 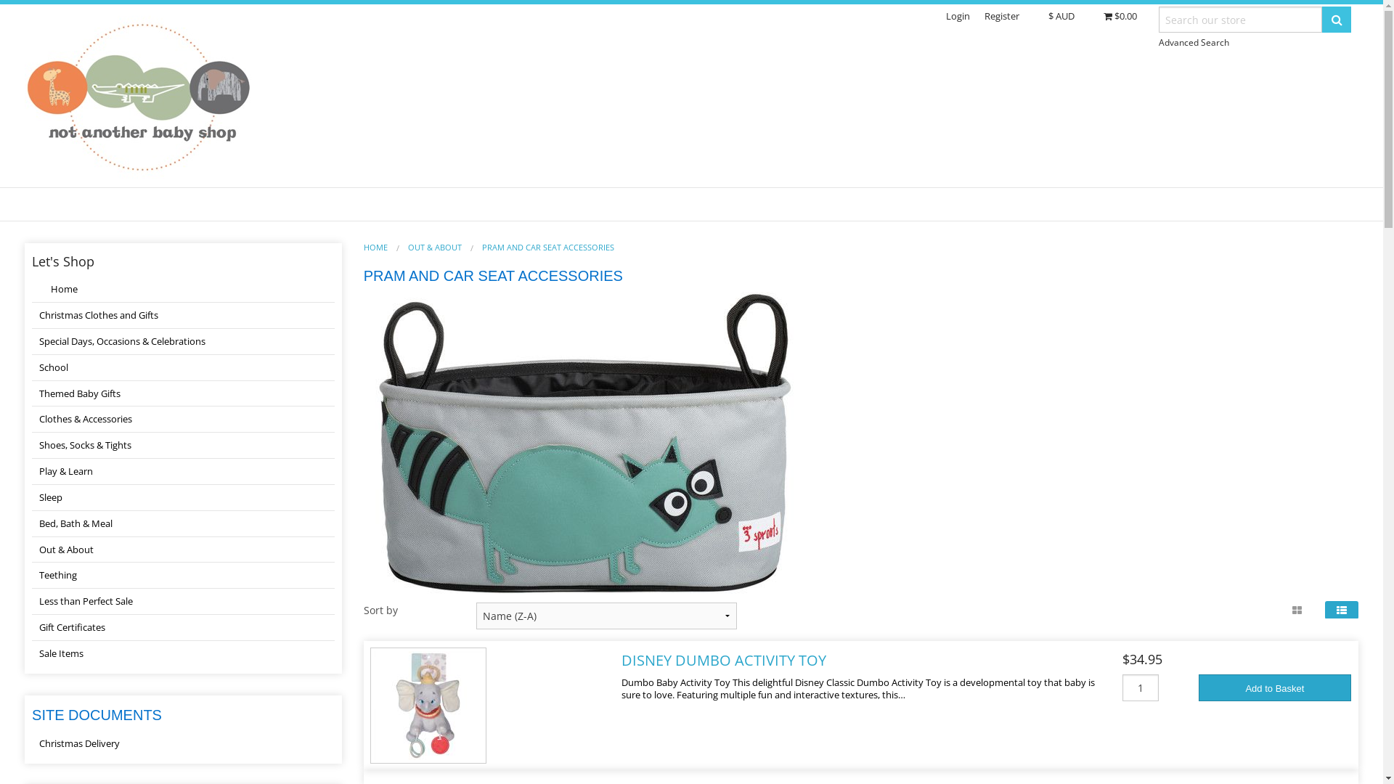 What do you see at coordinates (183, 550) in the screenshot?
I see `Out & About` at bounding box center [183, 550].